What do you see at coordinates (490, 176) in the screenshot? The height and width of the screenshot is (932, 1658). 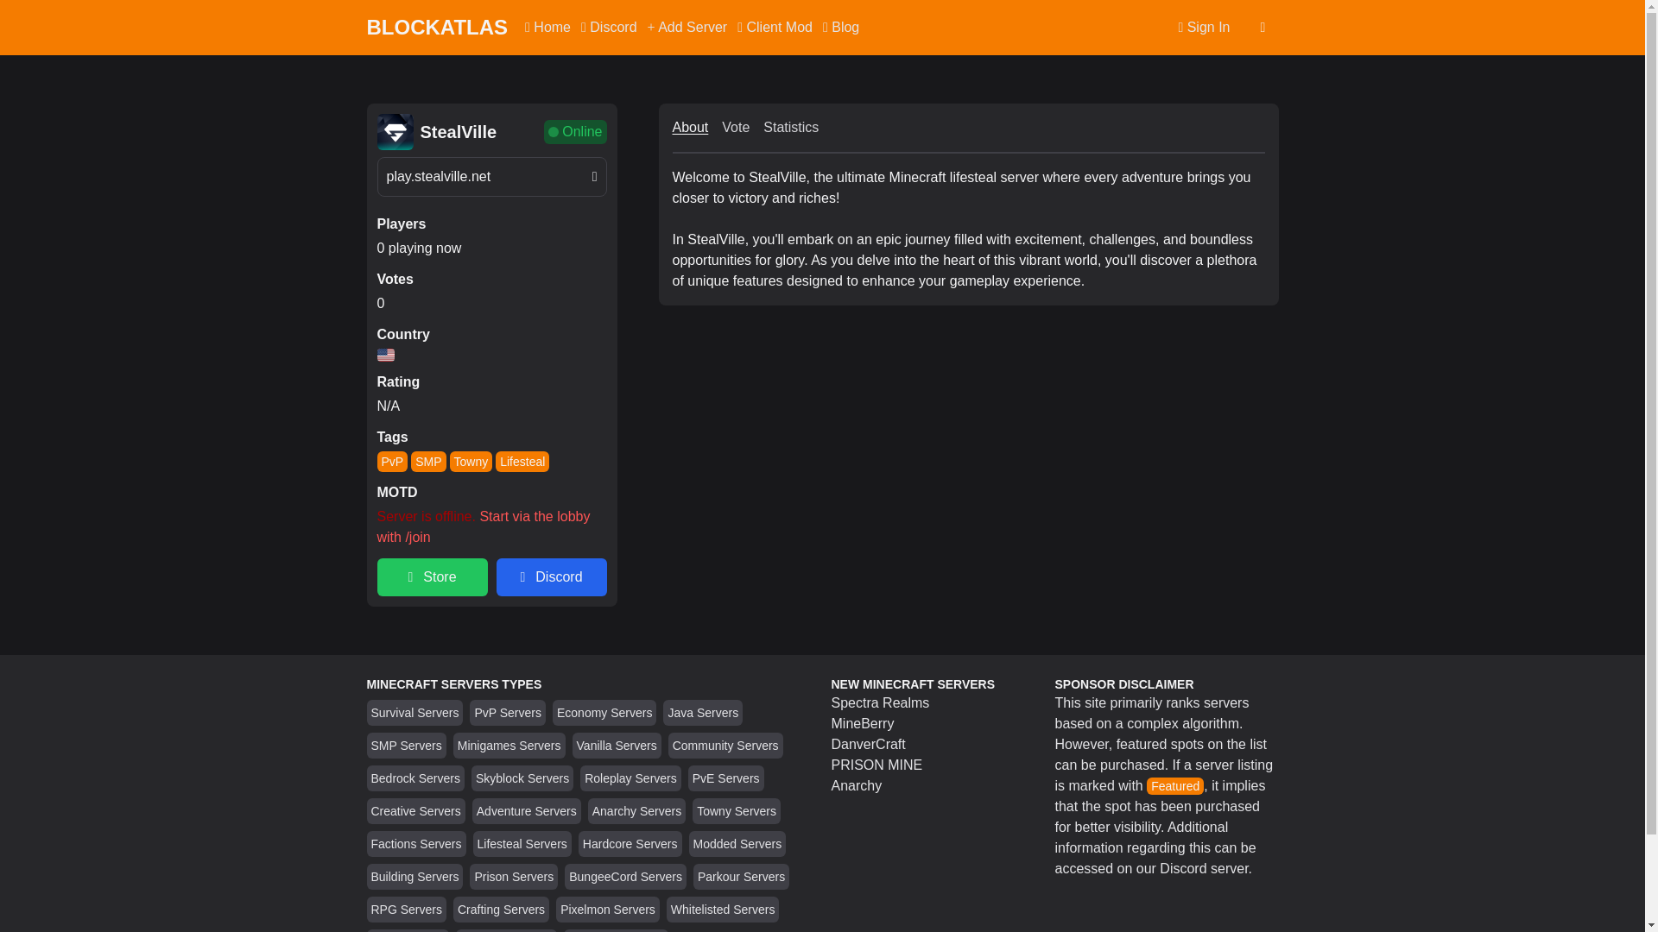 I see `play.stealville.net` at bounding box center [490, 176].